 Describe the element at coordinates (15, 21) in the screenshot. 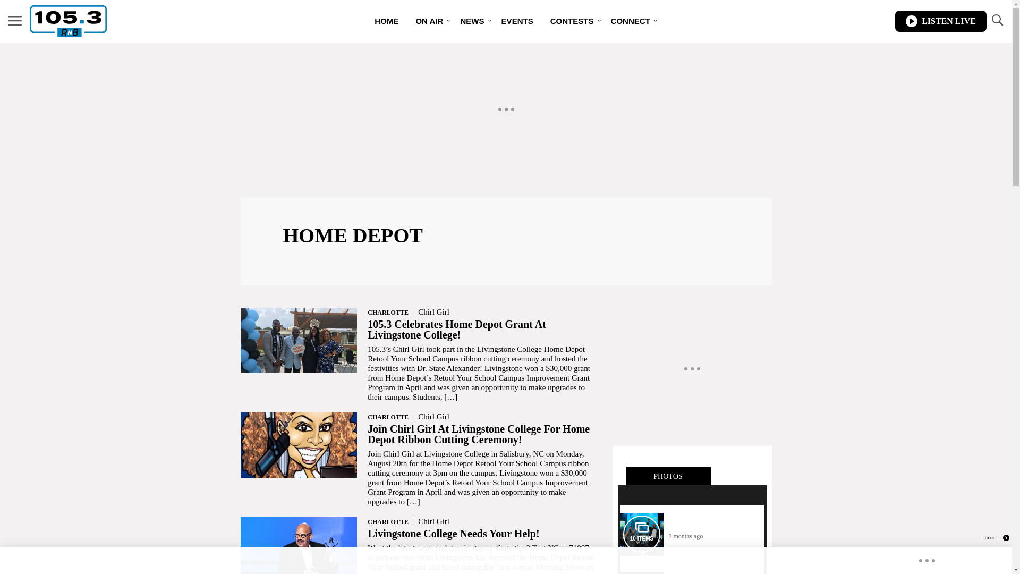

I see `MENU` at that location.